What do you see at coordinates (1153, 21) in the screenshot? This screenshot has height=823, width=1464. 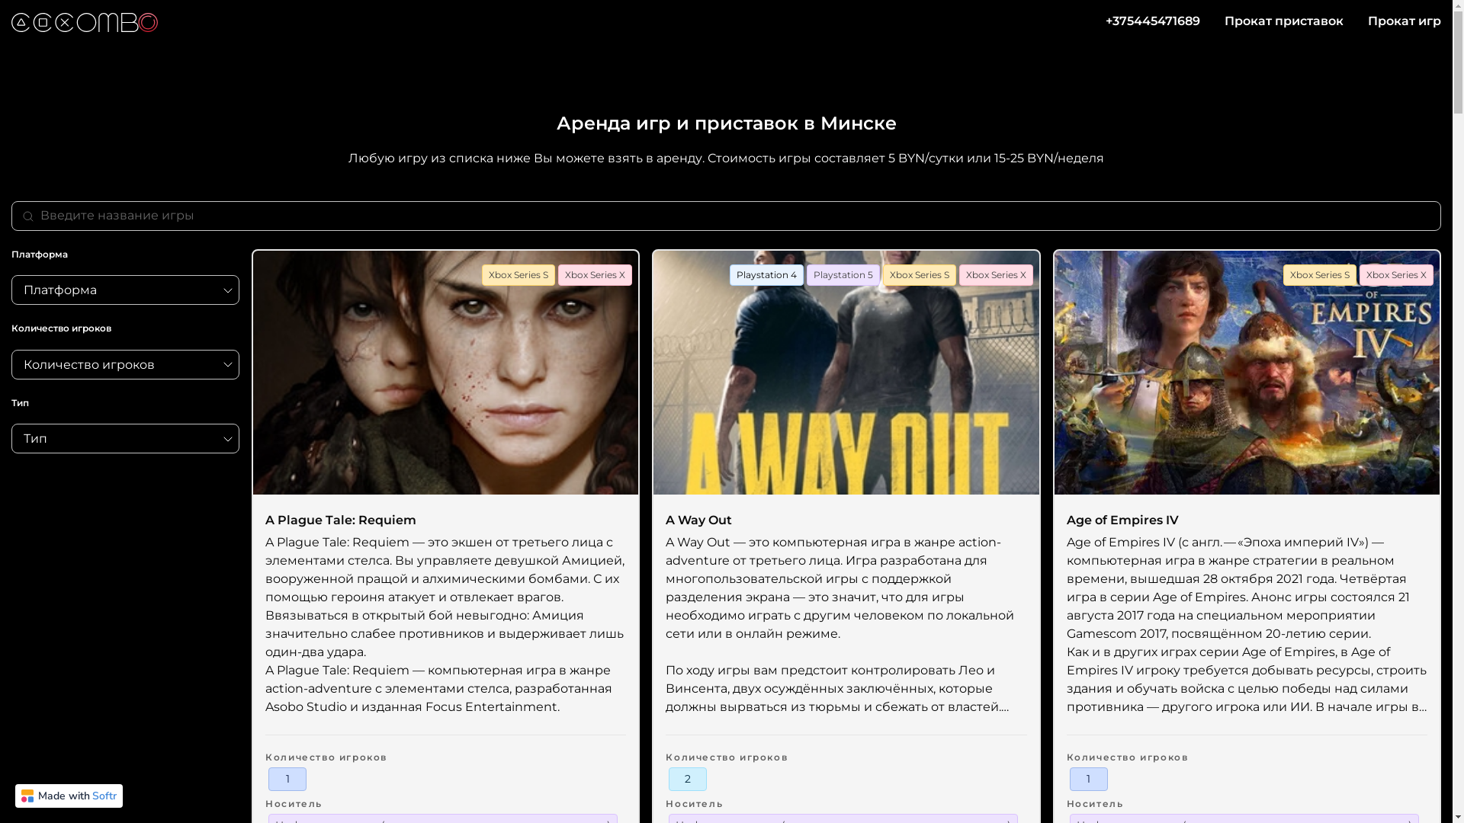 I see `+375445471689` at bounding box center [1153, 21].